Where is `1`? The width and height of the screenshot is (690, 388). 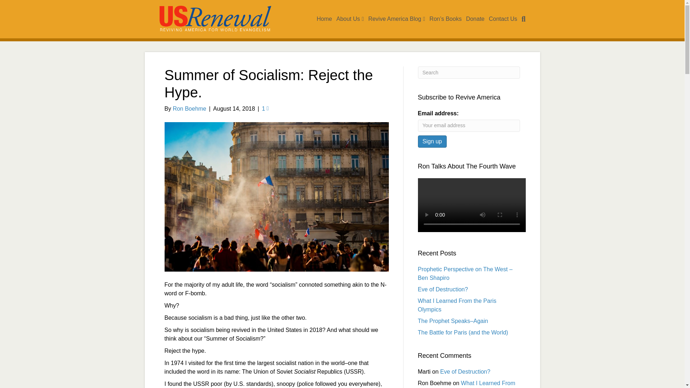
1 is located at coordinates (265, 108).